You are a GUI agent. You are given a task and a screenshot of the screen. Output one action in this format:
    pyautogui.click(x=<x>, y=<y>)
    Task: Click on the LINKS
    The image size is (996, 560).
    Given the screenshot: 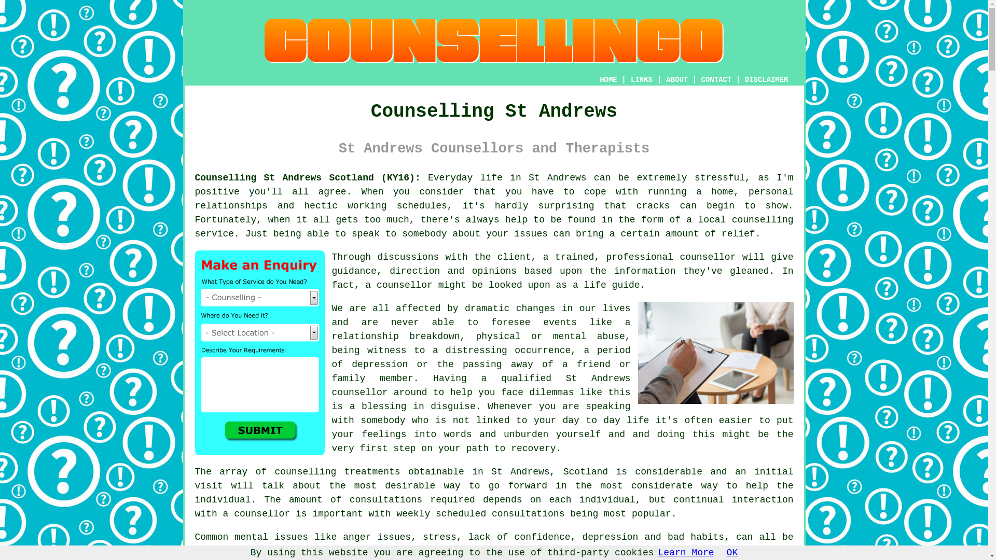 What is the action you would take?
    pyautogui.click(x=642, y=80)
    